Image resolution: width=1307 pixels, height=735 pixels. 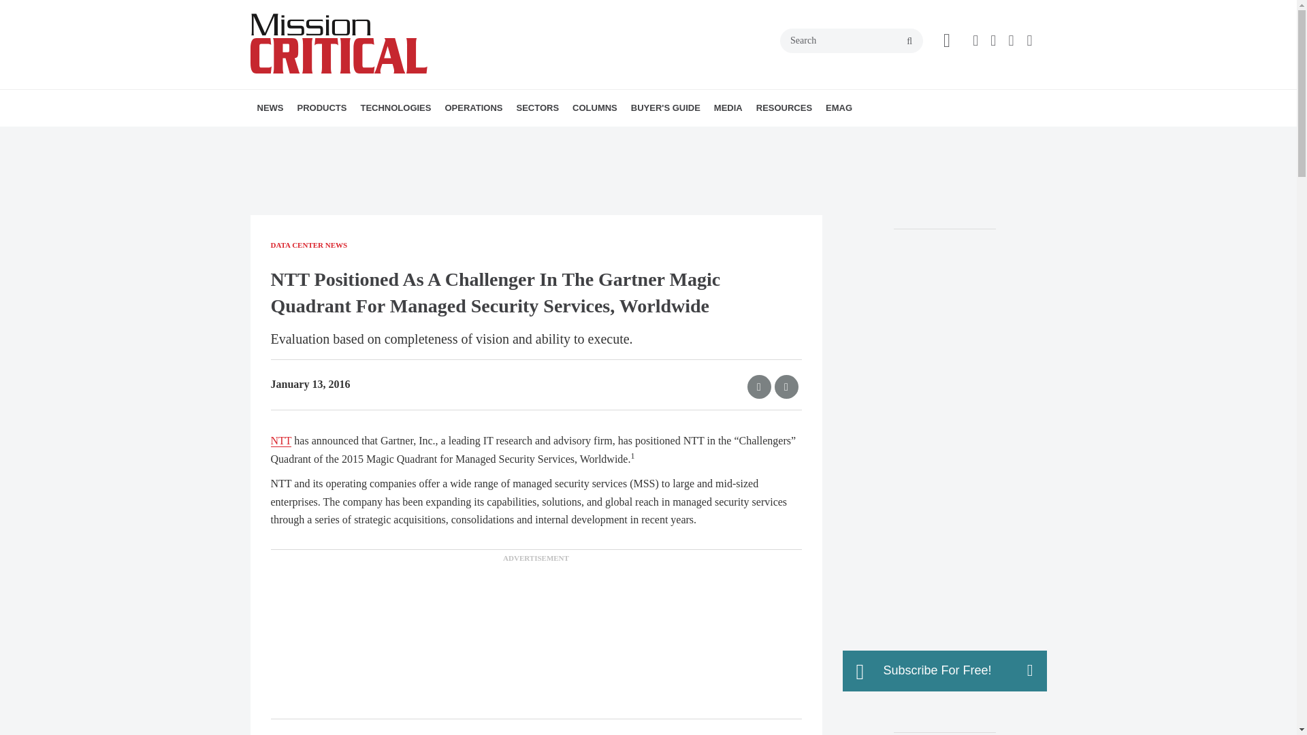 I want to click on CLOUD COMPUTING, so click(x=464, y=137).